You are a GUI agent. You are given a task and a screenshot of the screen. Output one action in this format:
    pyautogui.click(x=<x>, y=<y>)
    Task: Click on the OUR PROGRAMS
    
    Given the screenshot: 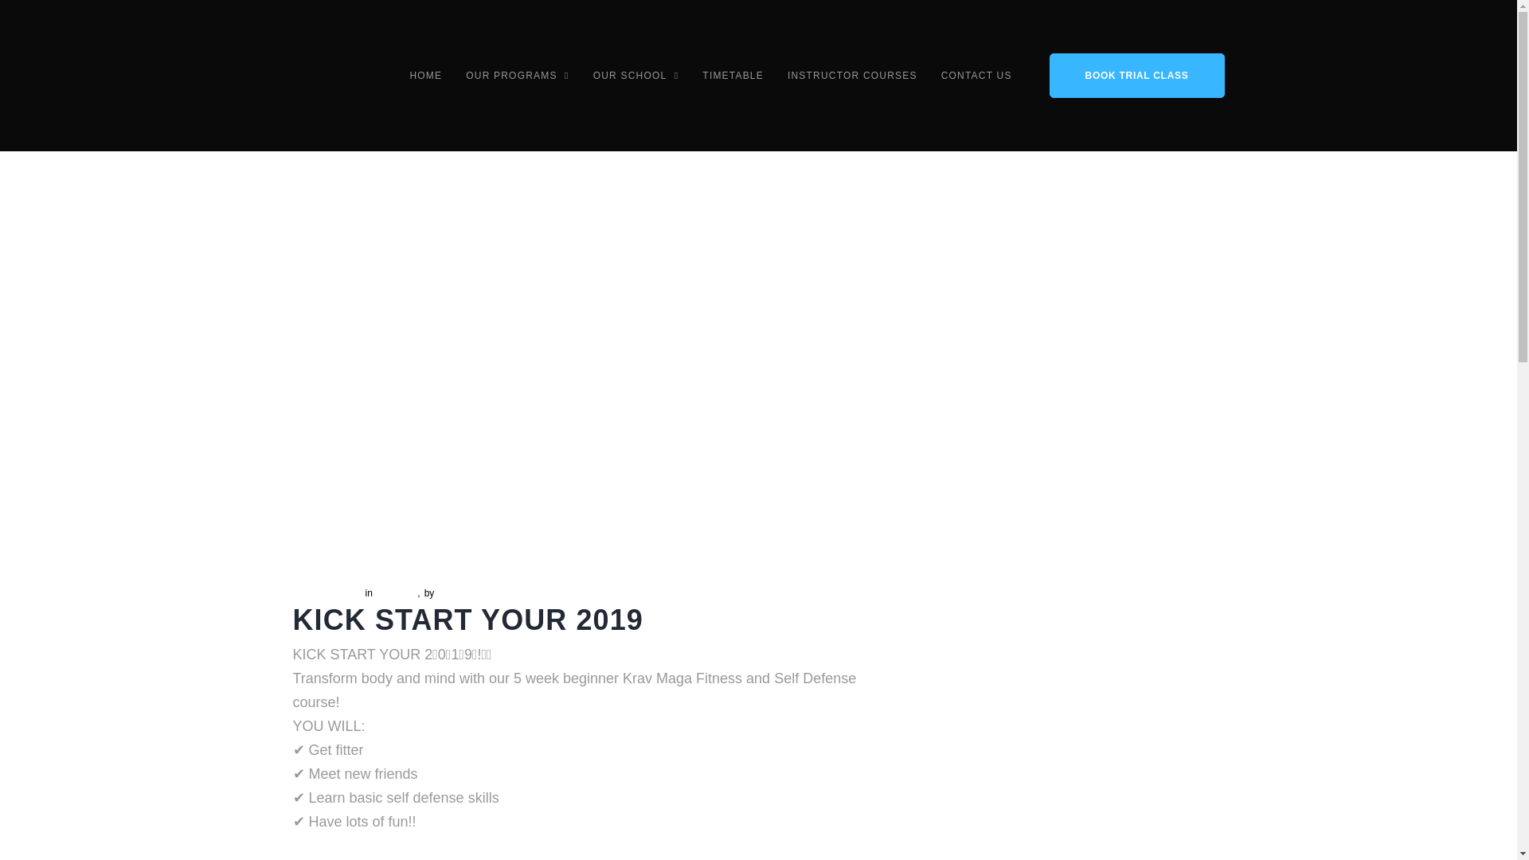 What is the action you would take?
    pyautogui.click(x=518, y=75)
    